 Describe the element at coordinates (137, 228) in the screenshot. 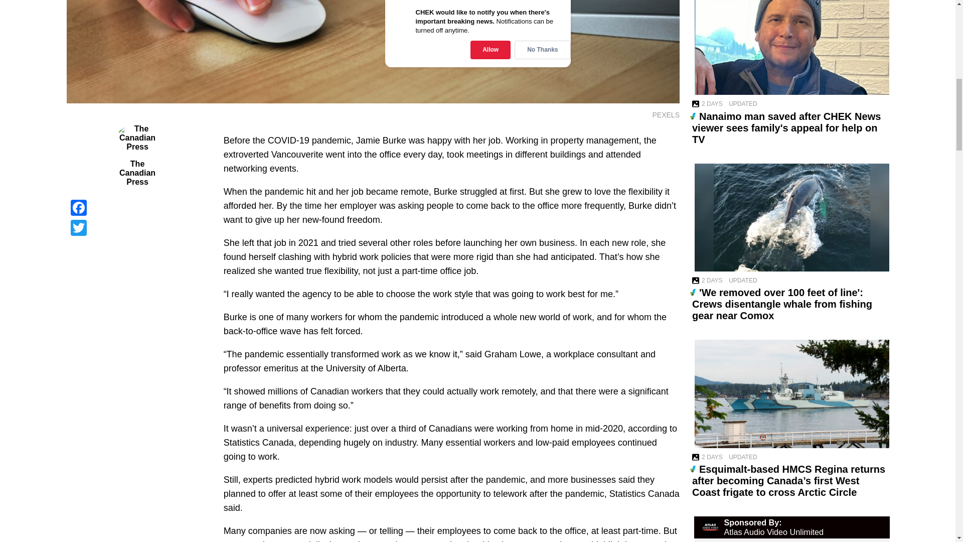

I see `Twitter` at that location.